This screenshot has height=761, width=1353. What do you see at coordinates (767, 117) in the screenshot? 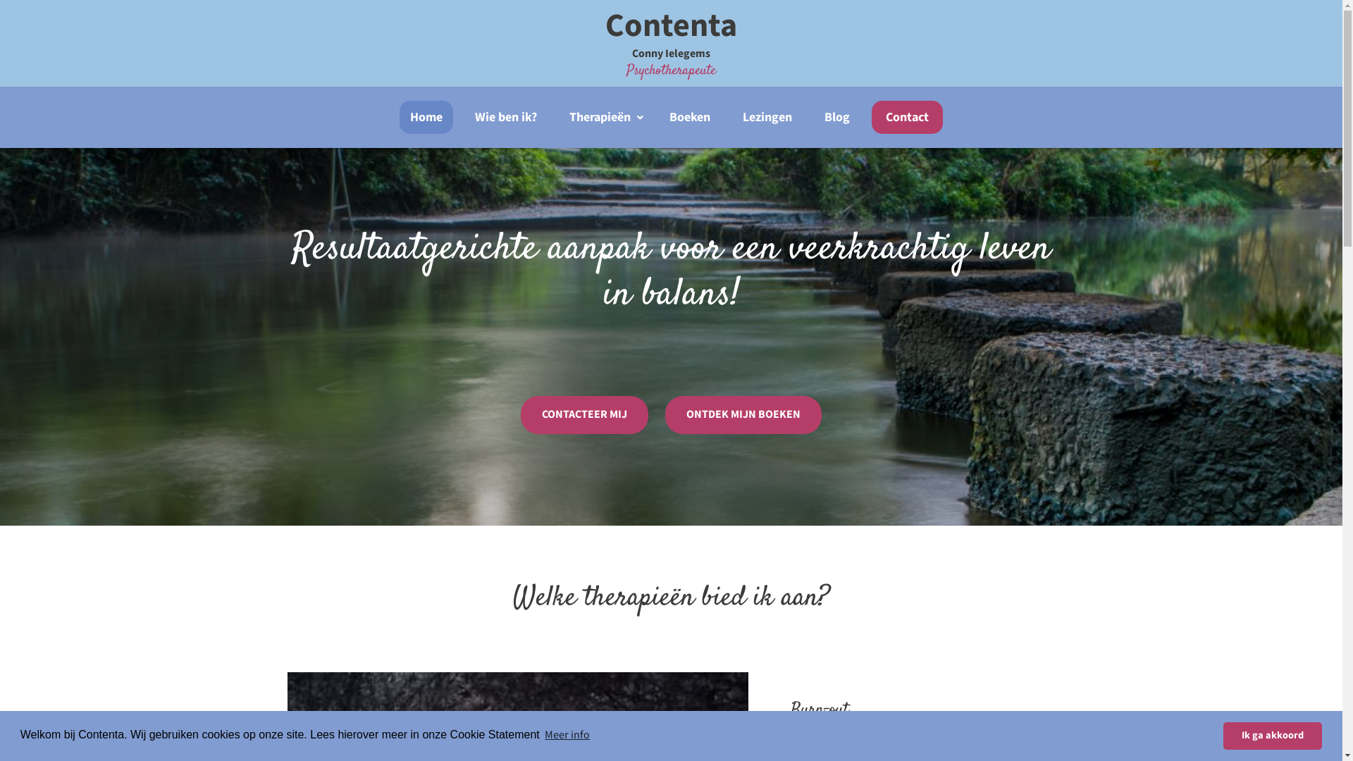
I see `Lezingen` at bounding box center [767, 117].